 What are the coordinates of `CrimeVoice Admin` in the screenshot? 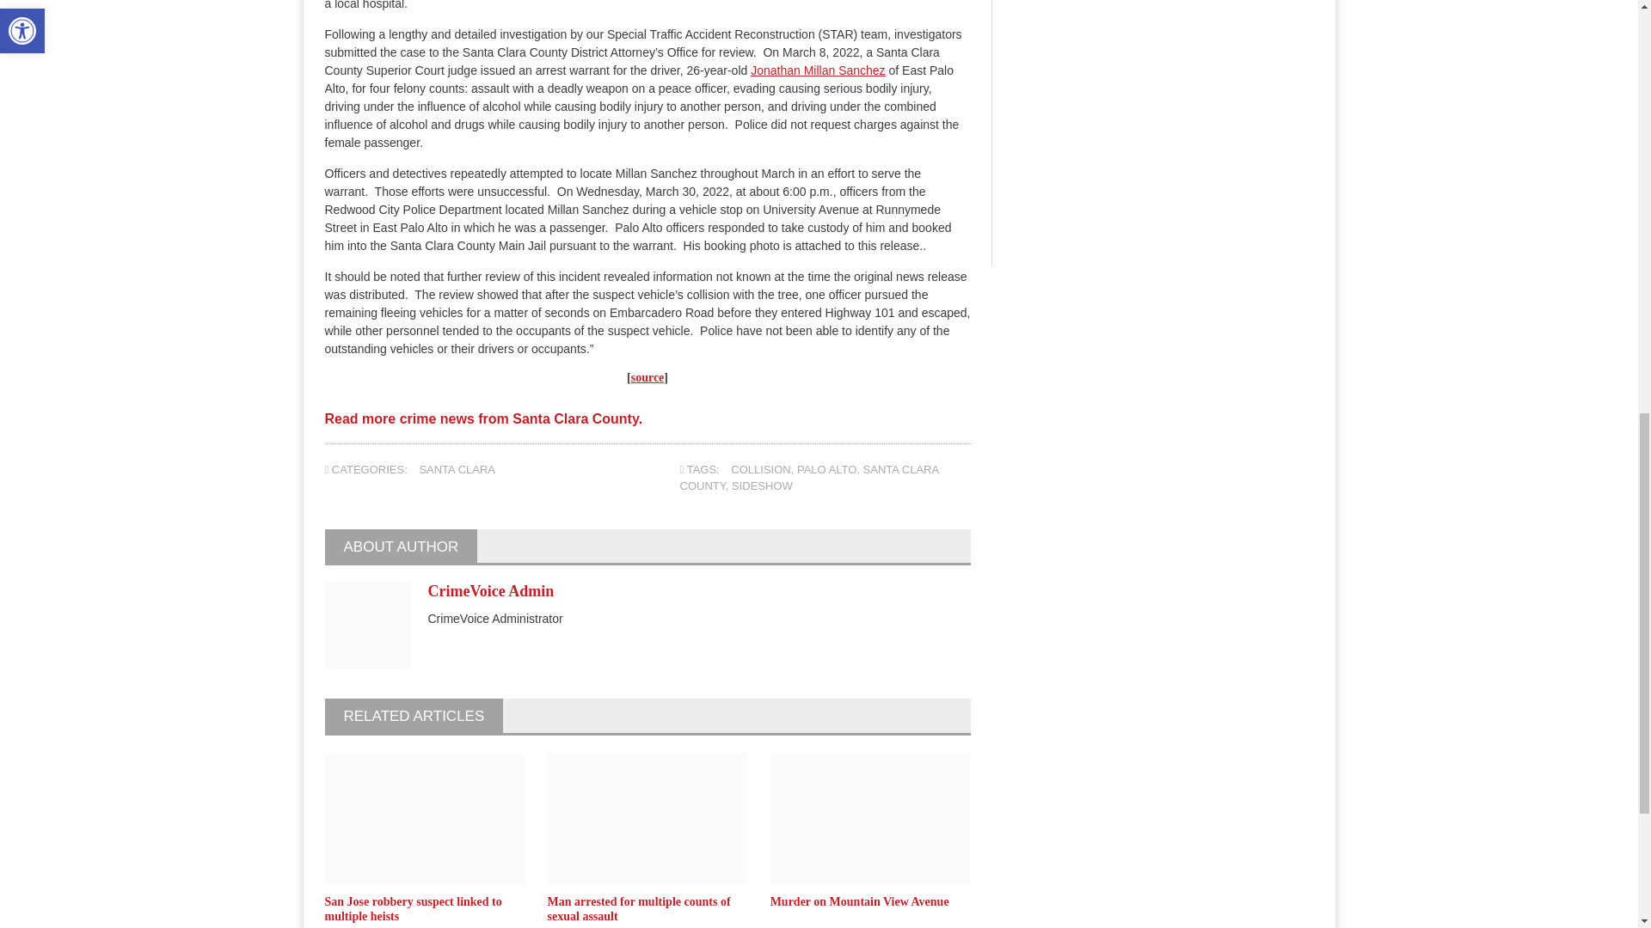 It's located at (491, 591).